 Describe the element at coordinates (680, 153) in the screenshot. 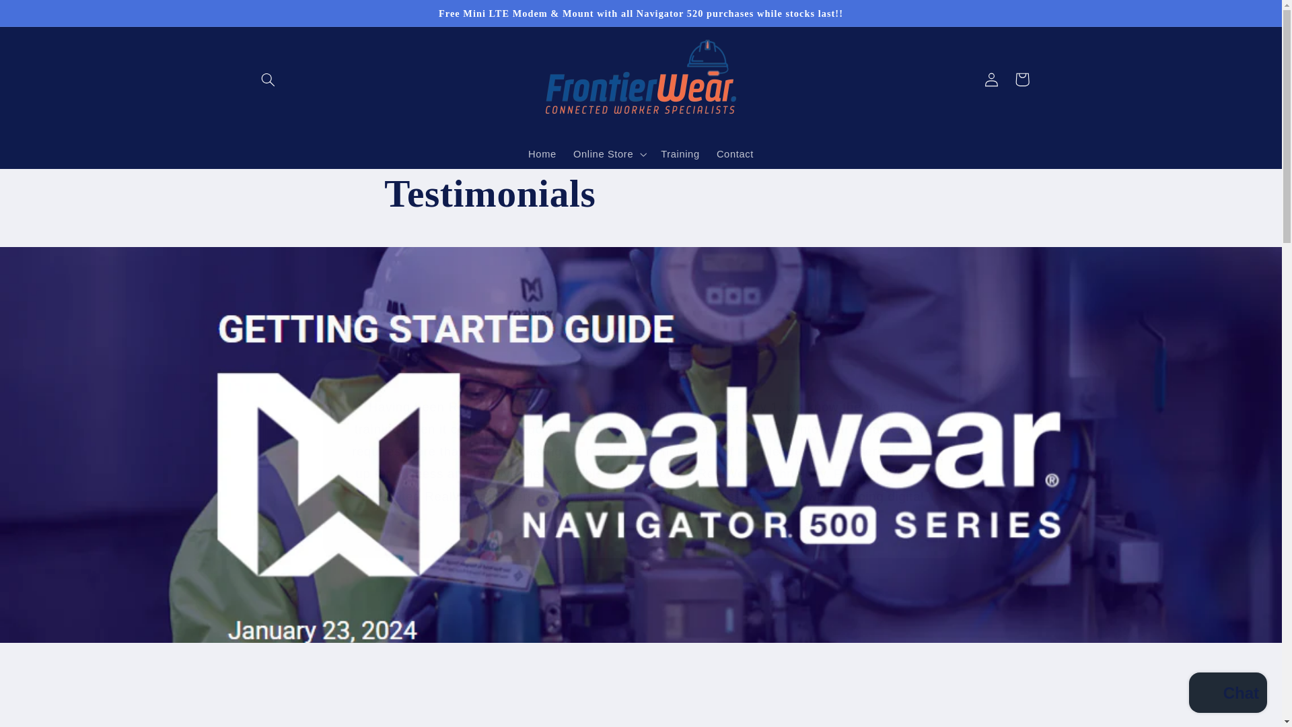

I see `Training` at that location.